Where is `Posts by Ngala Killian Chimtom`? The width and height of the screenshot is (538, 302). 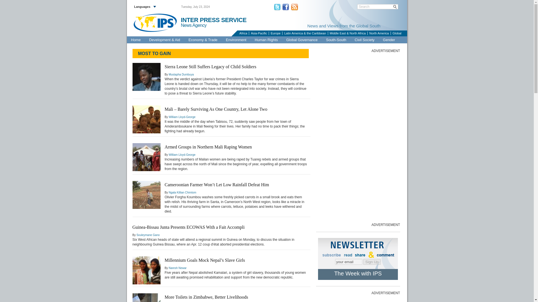
Posts by Ngala Killian Chimtom is located at coordinates (182, 192).